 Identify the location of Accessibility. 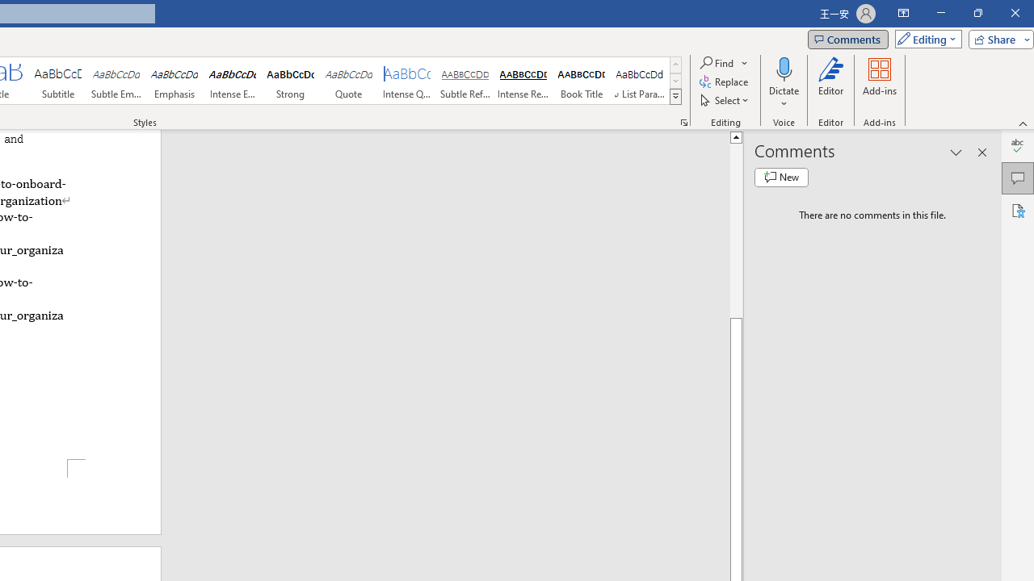
(1018, 210).